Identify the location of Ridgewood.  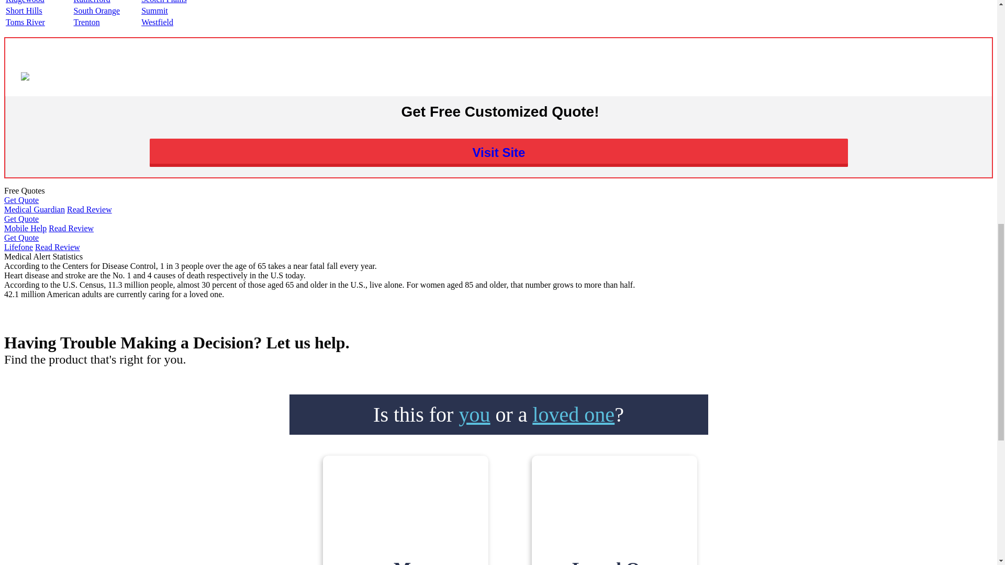
(25, 2).